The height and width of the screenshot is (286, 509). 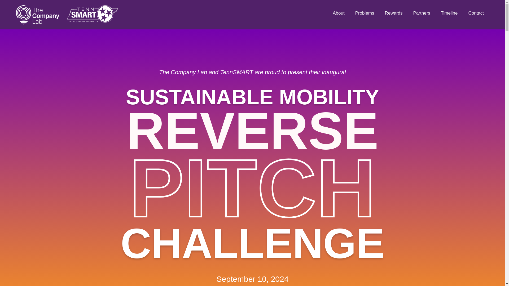 What do you see at coordinates (476, 13) in the screenshot?
I see `Contact` at bounding box center [476, 13].